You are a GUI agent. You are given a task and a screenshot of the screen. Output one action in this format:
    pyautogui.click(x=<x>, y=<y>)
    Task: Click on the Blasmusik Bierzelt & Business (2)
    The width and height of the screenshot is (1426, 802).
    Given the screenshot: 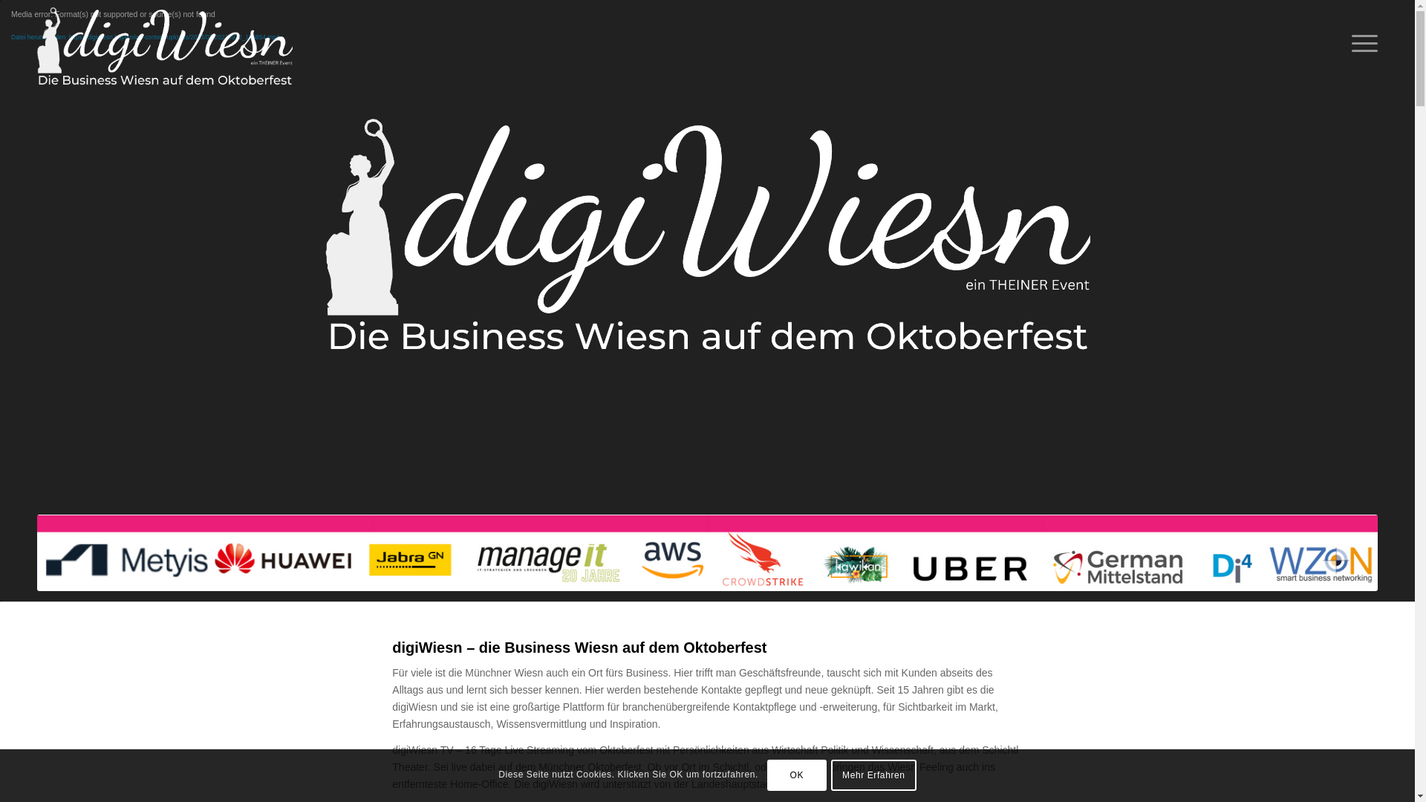 What is the action you would take?
    pyautogui.click(x=708, y=227)
    